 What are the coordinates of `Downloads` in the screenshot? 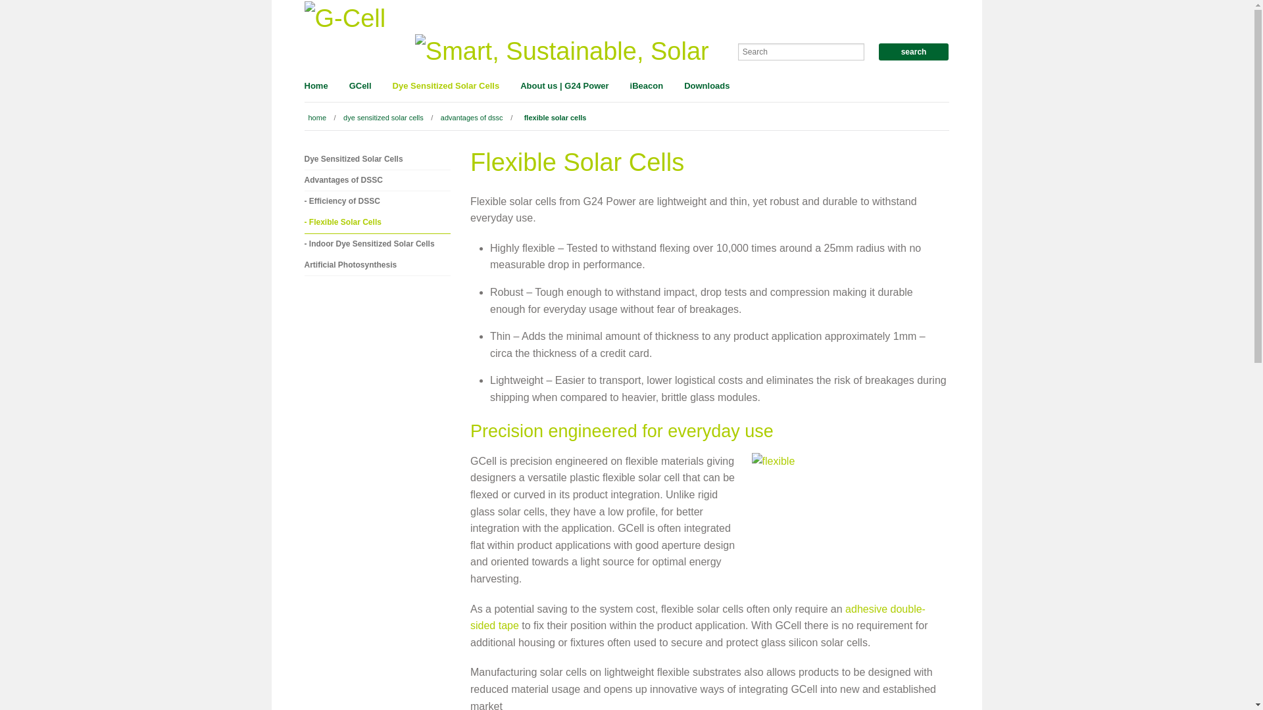 It's located at (701, 87).